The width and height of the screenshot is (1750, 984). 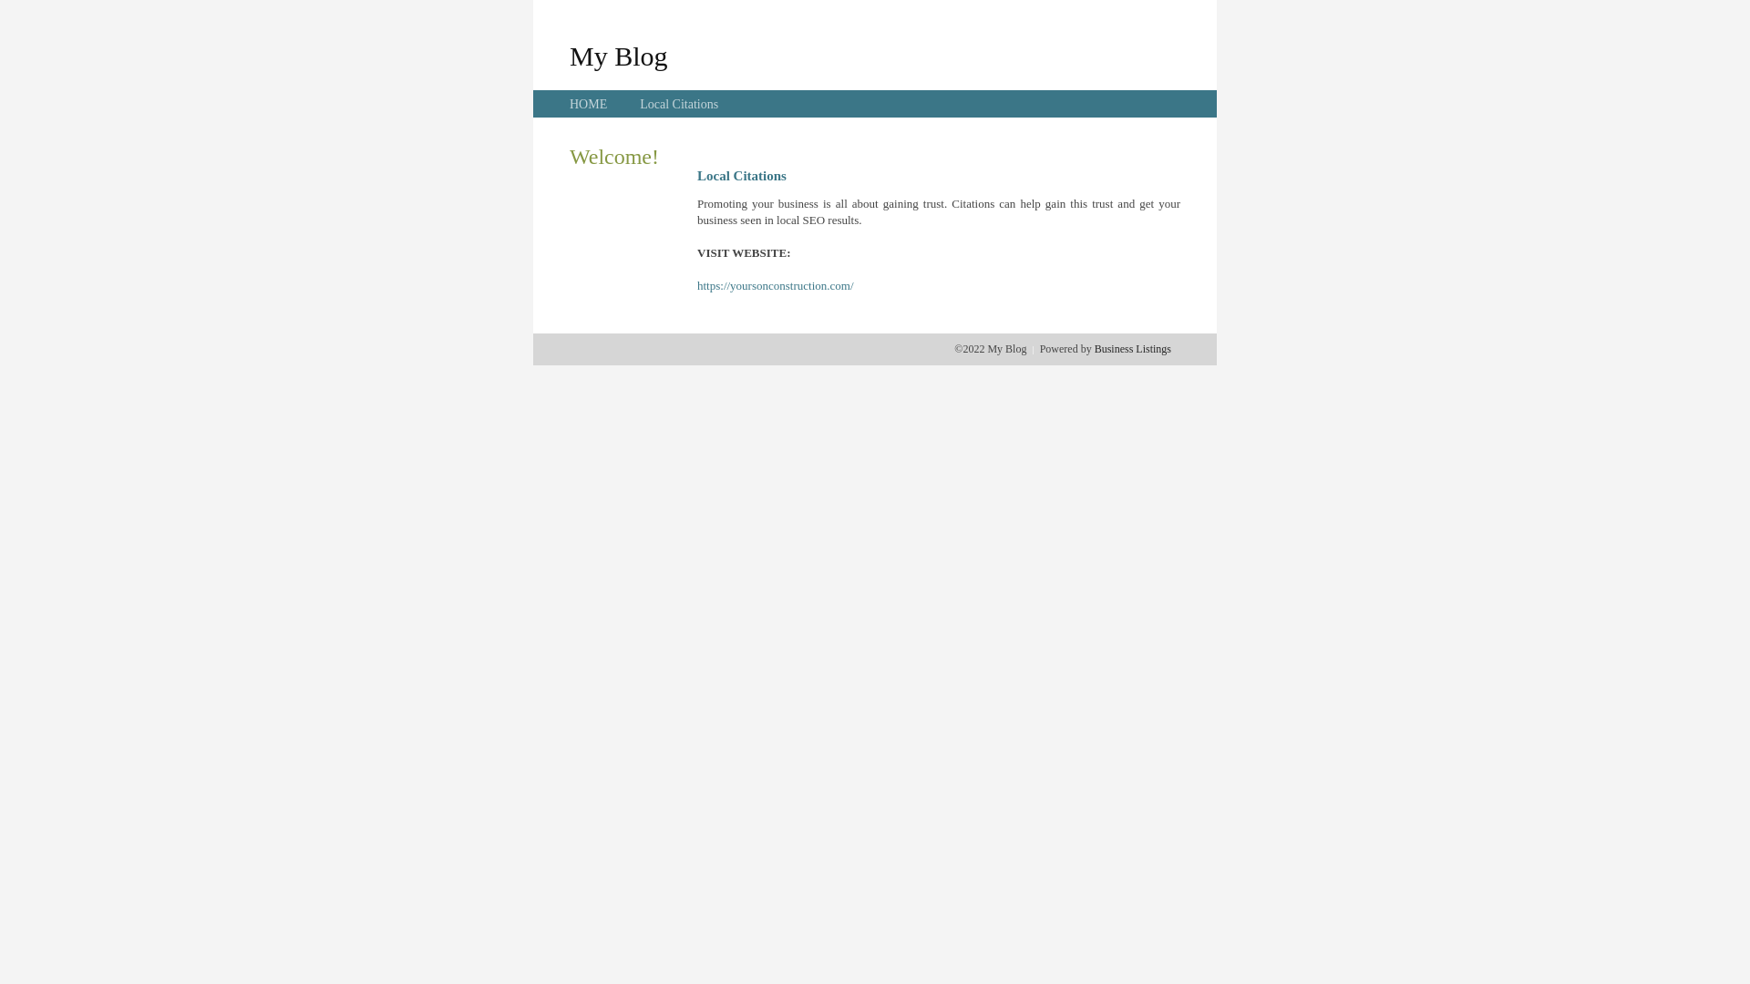 I want to click on https://yoursonconstruction.com/, so click(x=776, y=286).